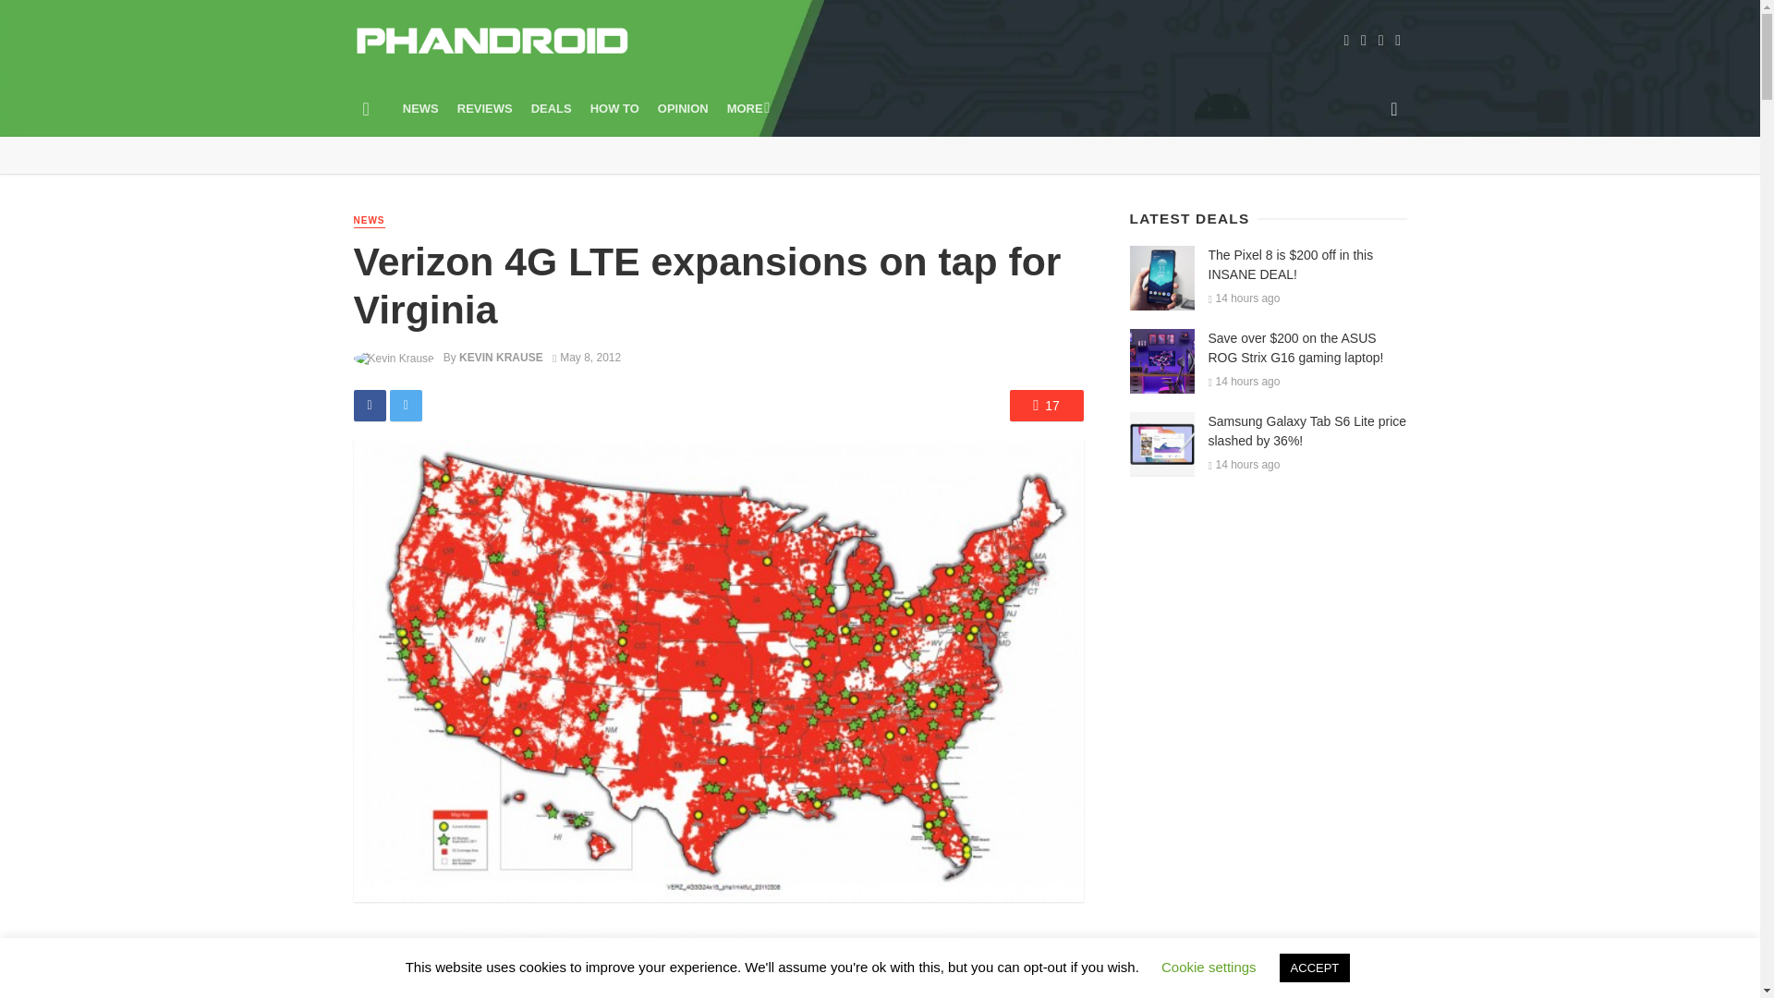 This screenshot has height=998, width=1774. I want to click on 17, so click(1046, 405).